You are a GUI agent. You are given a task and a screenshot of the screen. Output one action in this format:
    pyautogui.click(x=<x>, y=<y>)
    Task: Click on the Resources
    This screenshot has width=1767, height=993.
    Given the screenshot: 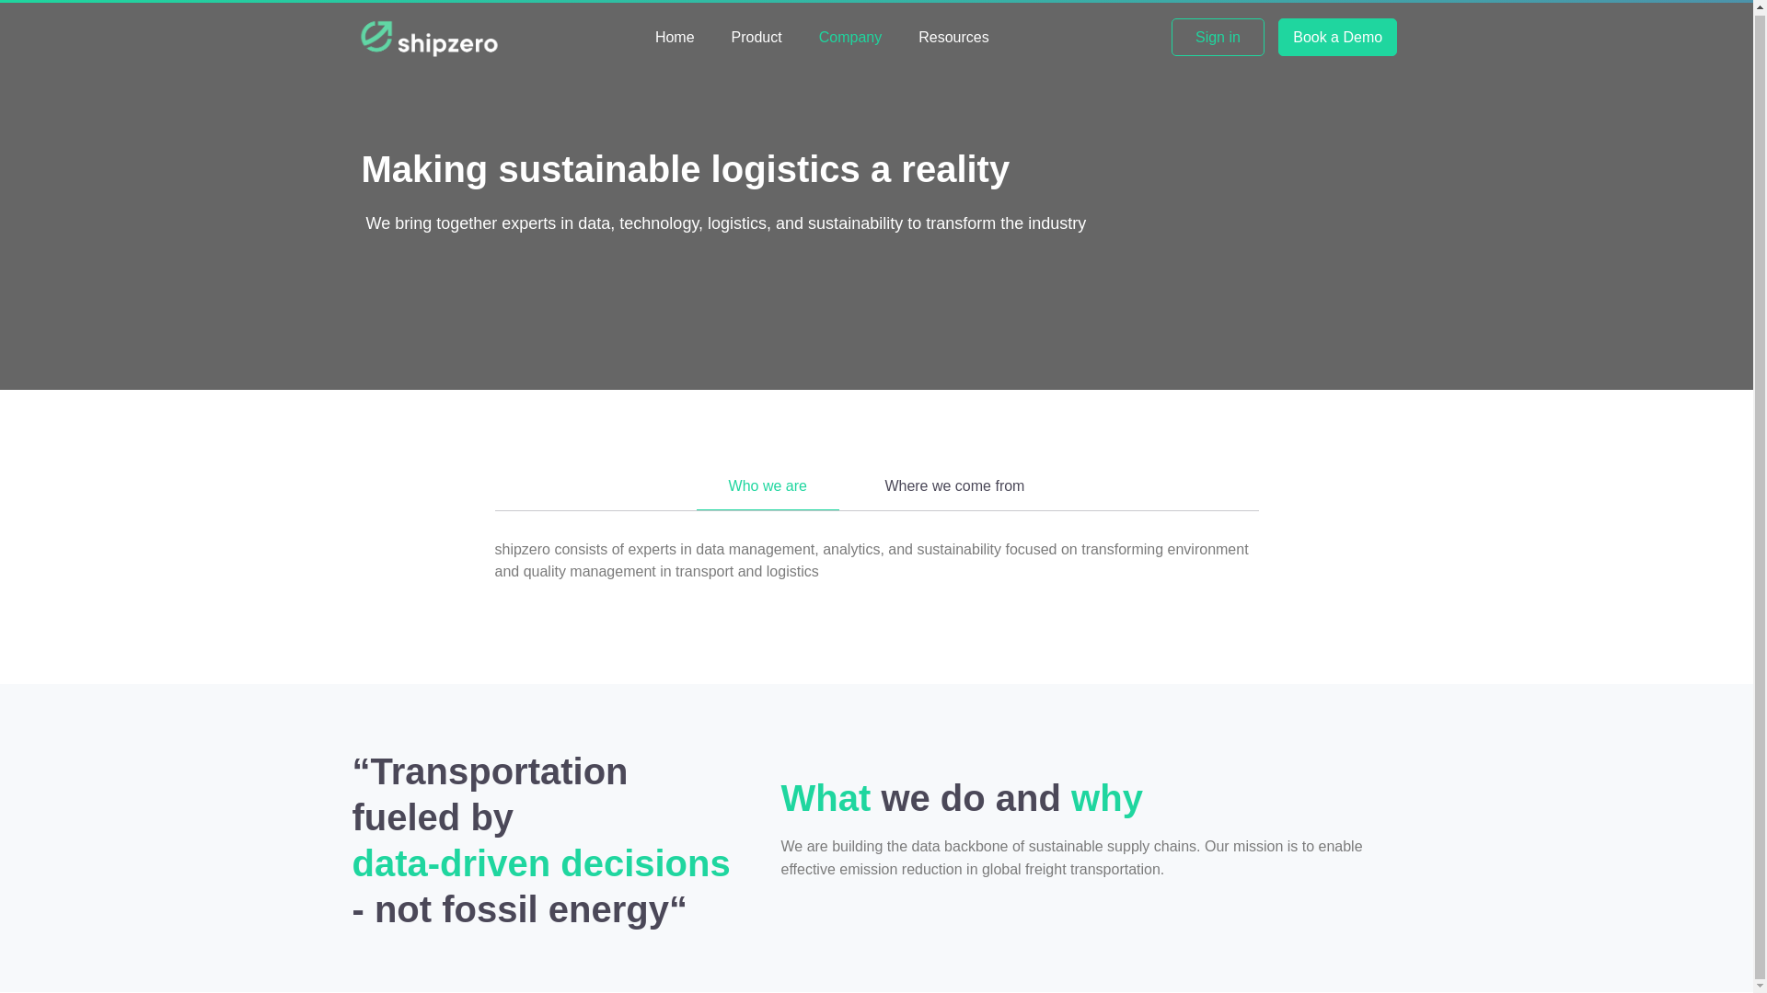 What is the action you would take?
    pyautogui.click(x=953, y=37)
    